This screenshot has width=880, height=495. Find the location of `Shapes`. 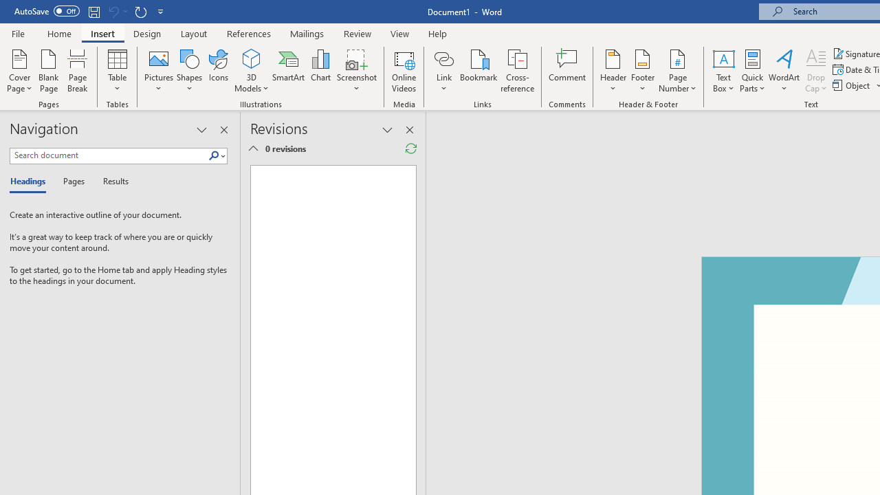

Shapes is located at coordinates (189, 70).